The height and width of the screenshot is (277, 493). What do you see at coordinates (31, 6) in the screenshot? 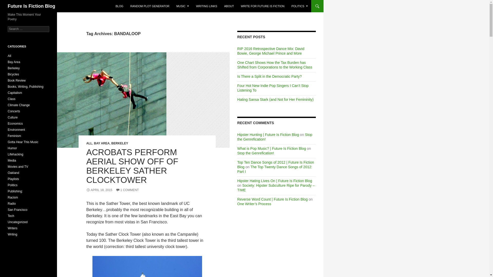
I see `Future Is Fiction Blog` at bounding box center [31, 6].